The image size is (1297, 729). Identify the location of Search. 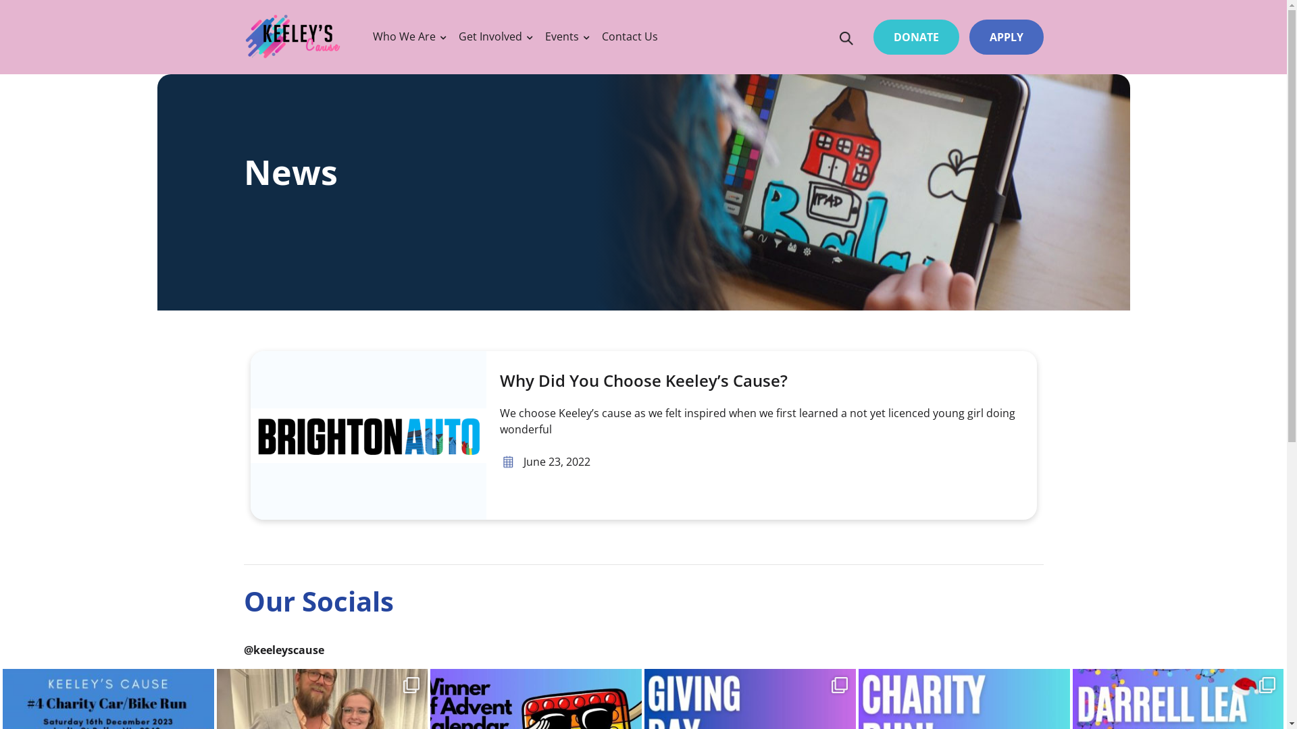
(846, 38).